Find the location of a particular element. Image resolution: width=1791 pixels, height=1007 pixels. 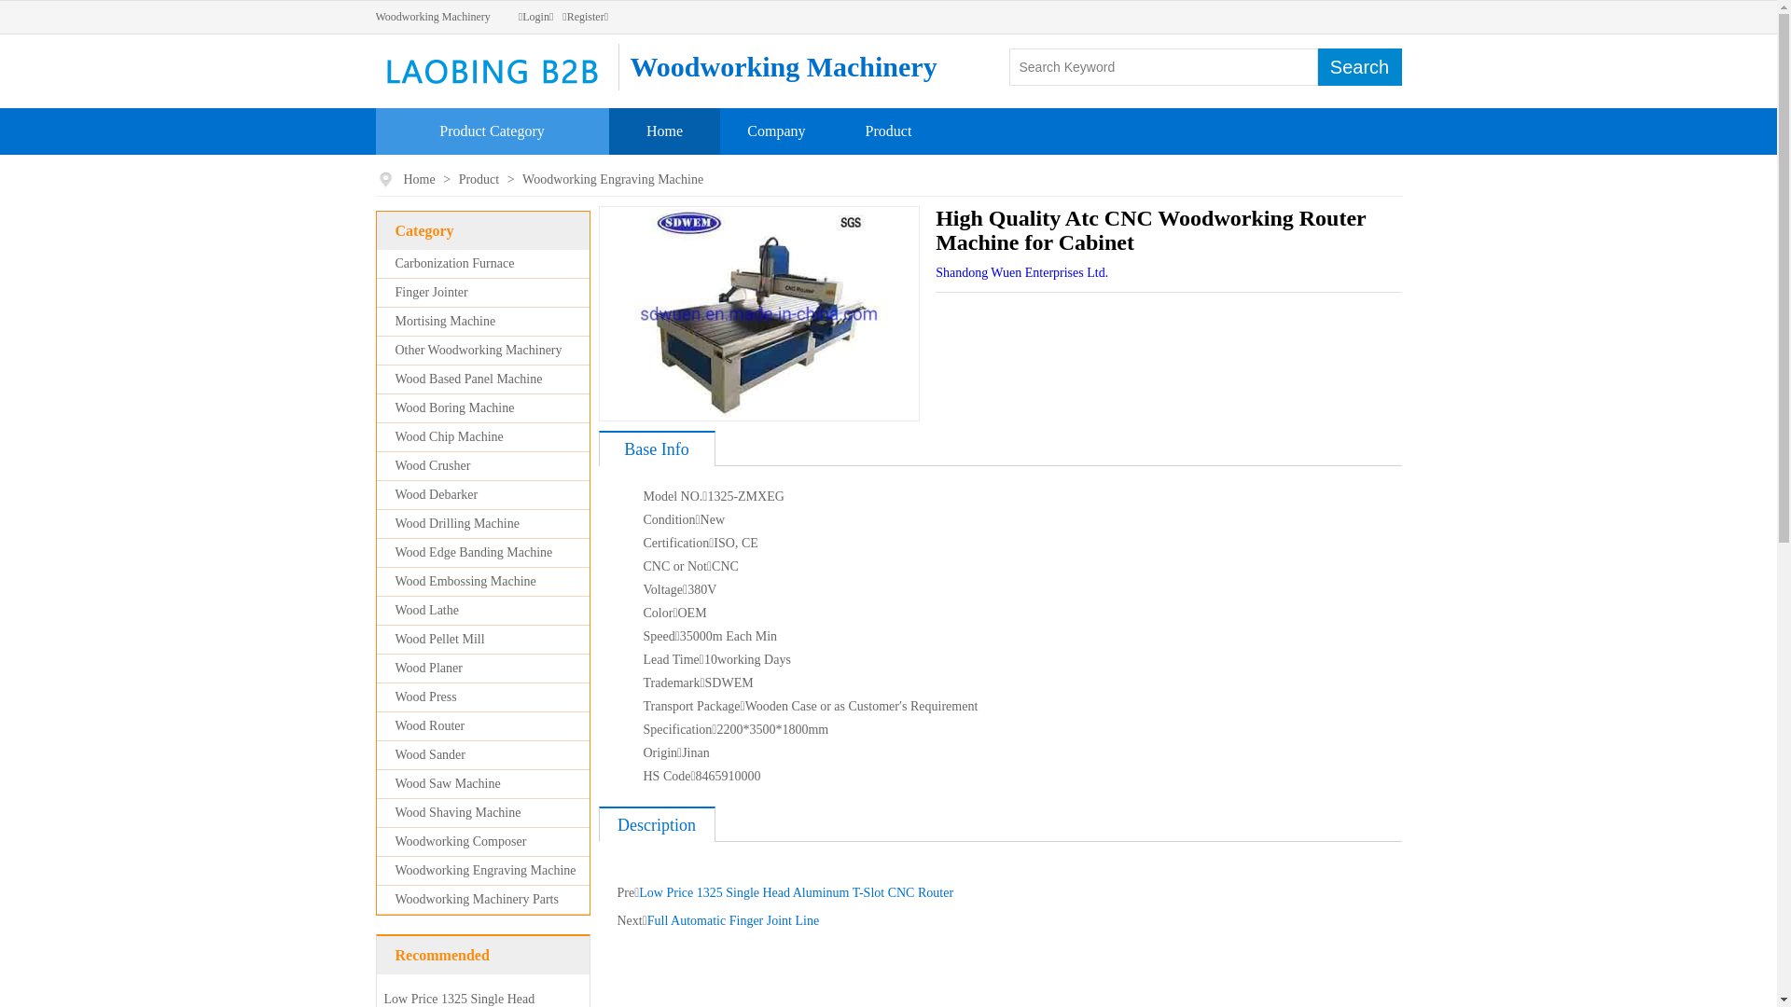

Woodworking Engraving Machine is located at coordinates (613, 179).